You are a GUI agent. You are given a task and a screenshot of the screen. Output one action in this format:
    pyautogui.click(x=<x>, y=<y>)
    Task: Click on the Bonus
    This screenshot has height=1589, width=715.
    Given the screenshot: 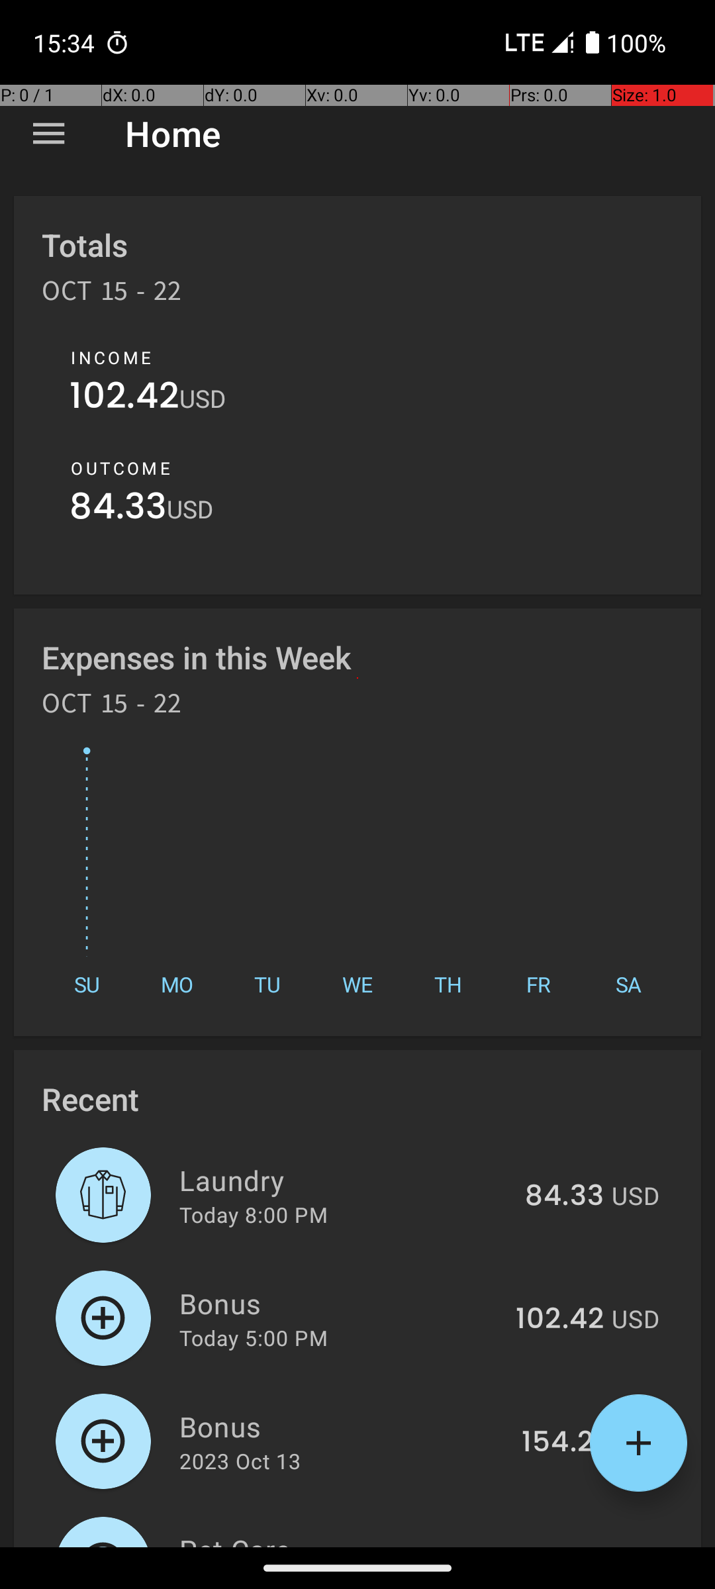 What is the action you would take?
    pyautogui.click(x=340, y=1303)
    